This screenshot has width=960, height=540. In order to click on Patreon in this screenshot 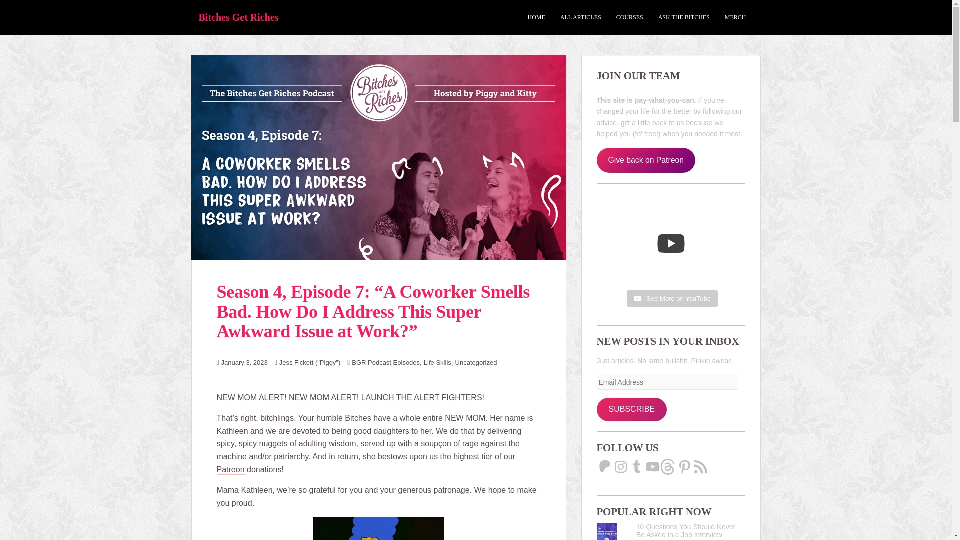, I will do `click(230, 470)`.